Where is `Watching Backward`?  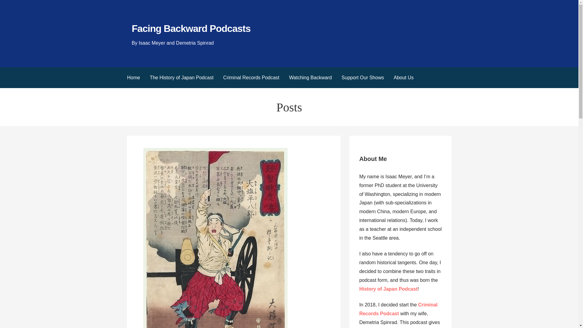
Watching Backward is located at coordinates (310, 78).